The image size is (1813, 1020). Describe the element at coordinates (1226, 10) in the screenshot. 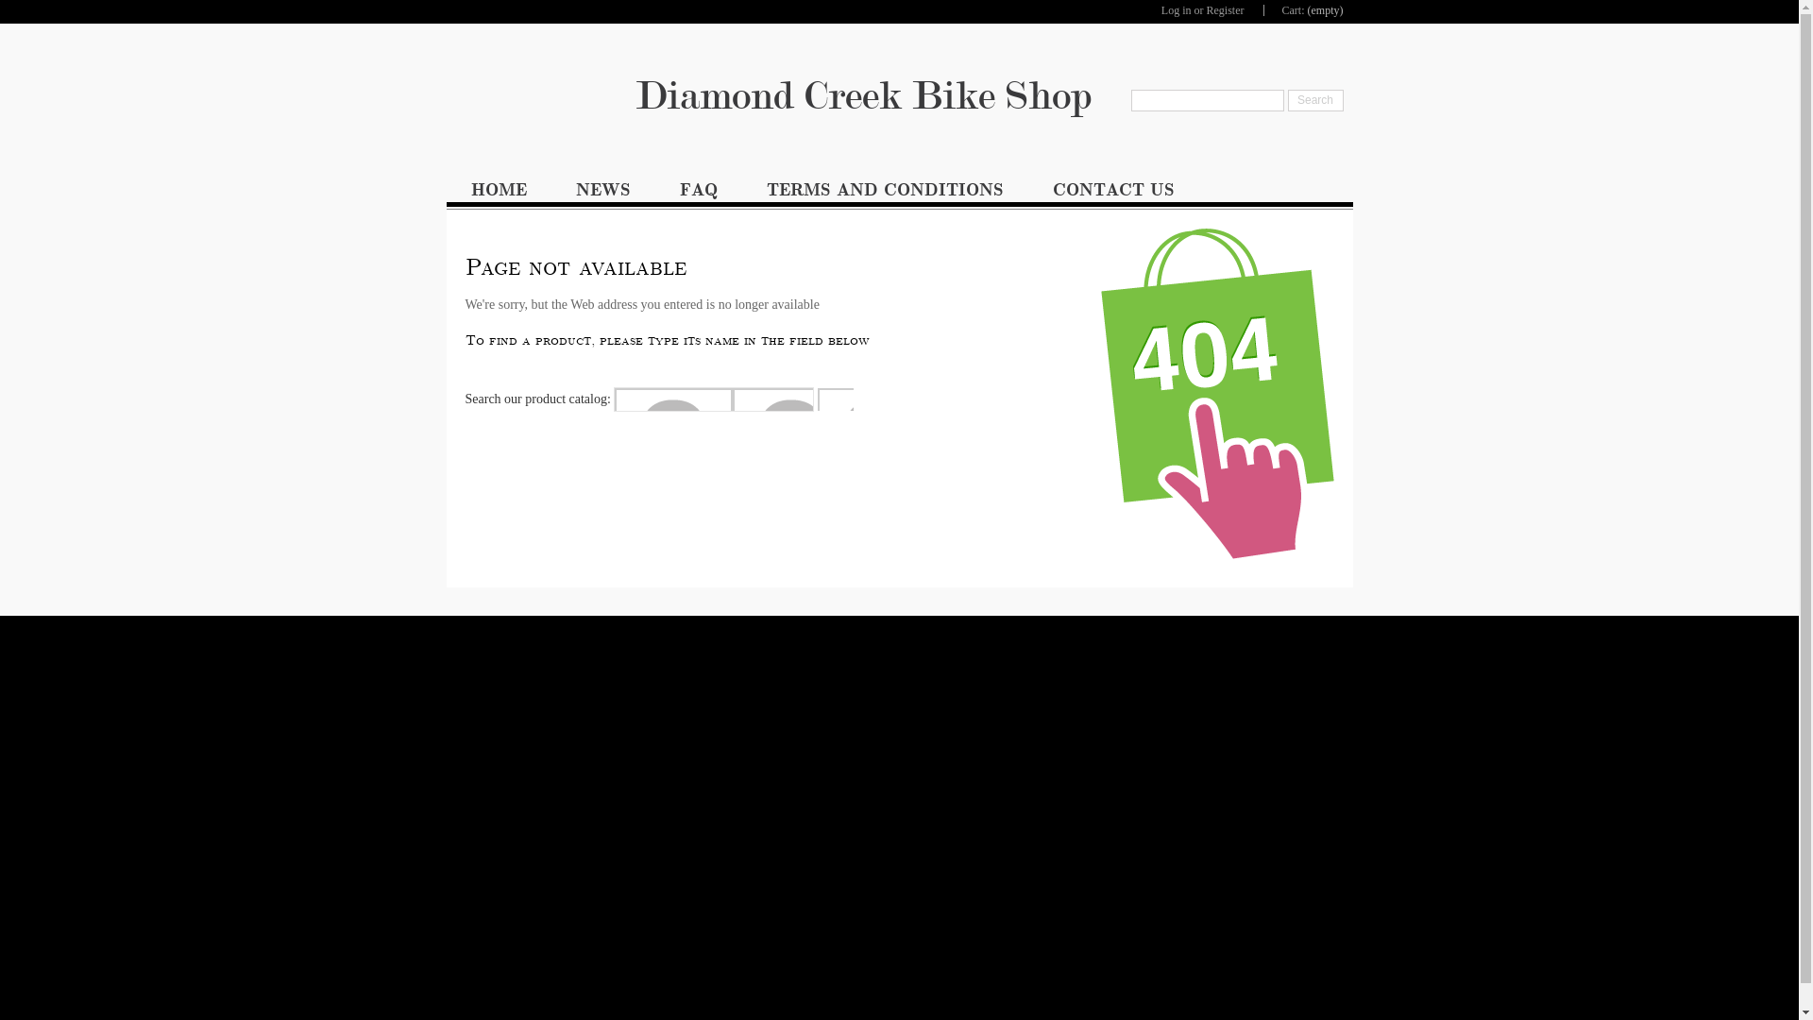

I see `Register` at that location.